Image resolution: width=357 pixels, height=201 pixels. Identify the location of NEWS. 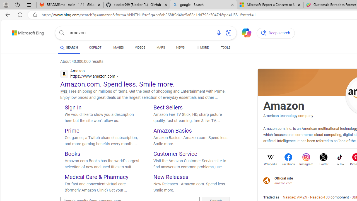
(180, 47).